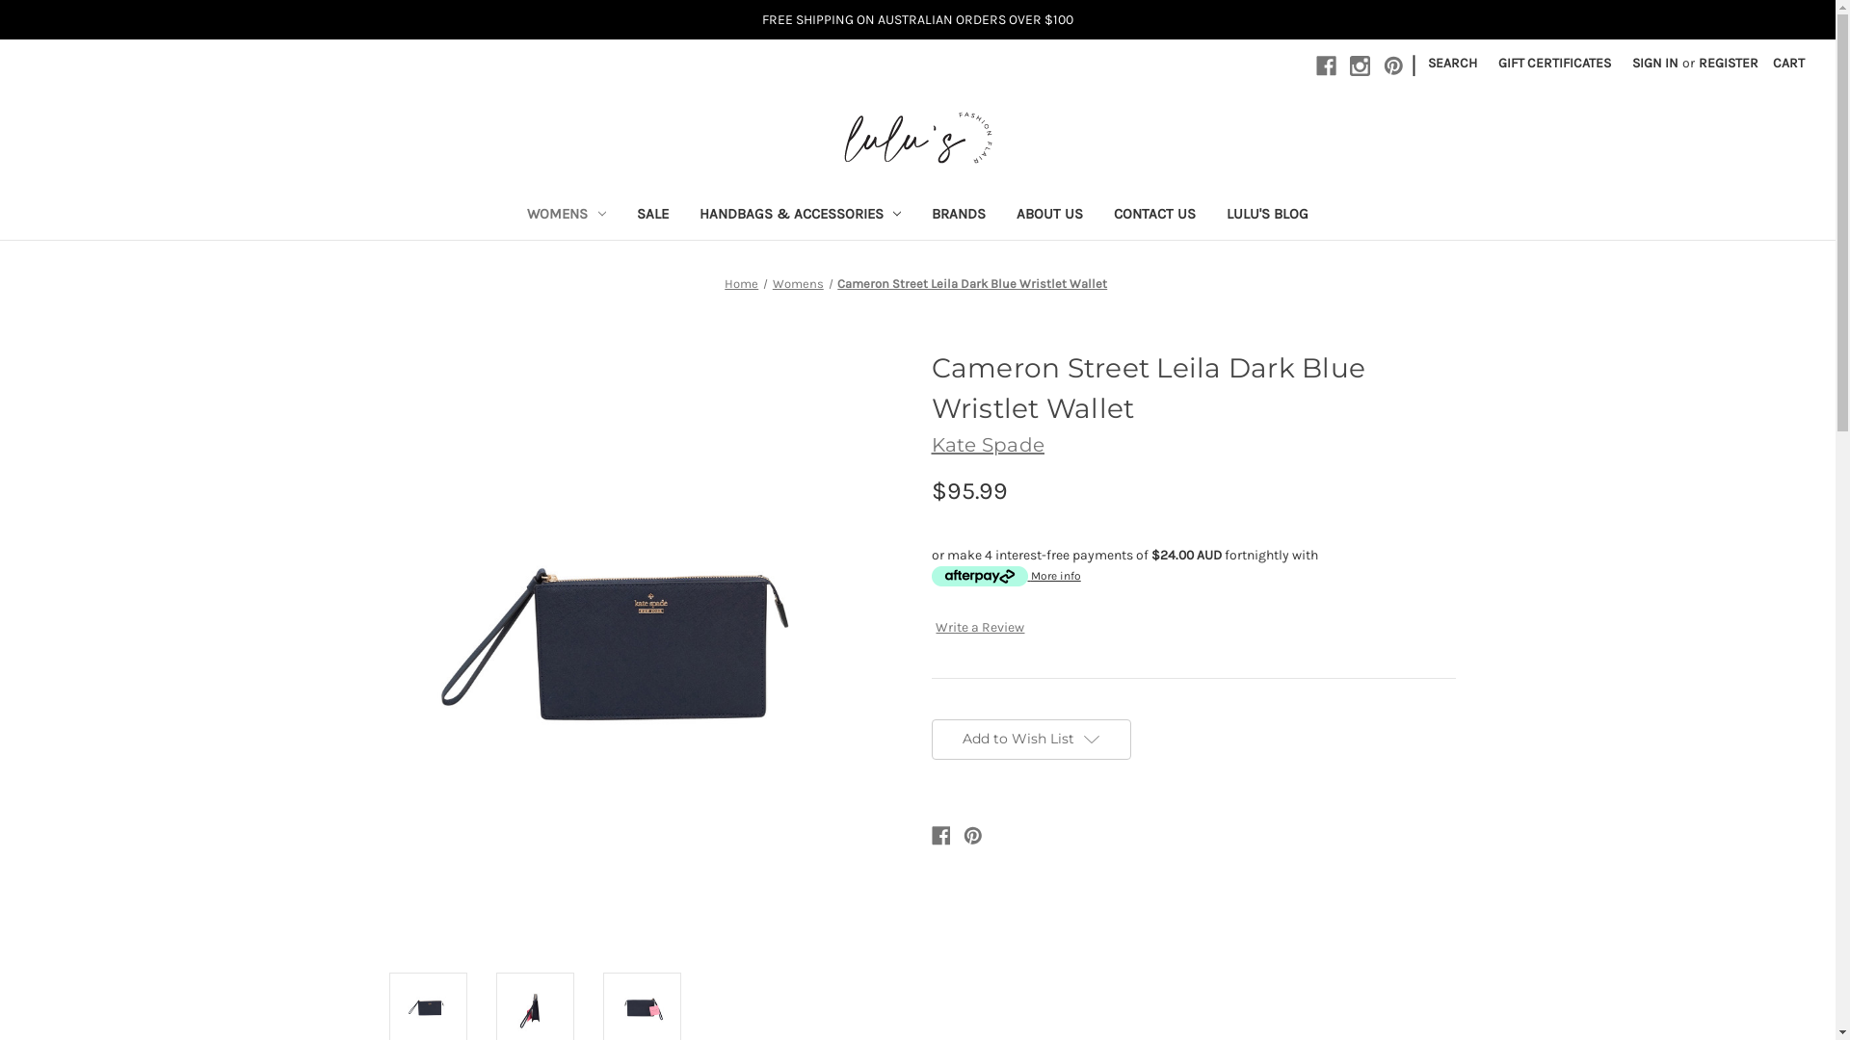  What do you see at coordinates (959, 216) in the screenshot?
I see `BRANDS` at bounding box center [959, 216].